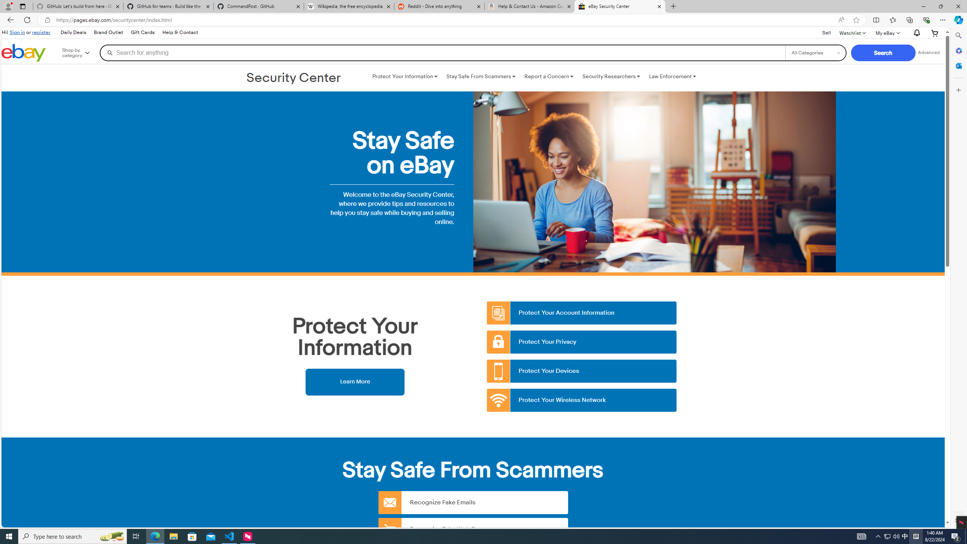  I want to click on Protect Your Wireless Network, so click(582, 400).